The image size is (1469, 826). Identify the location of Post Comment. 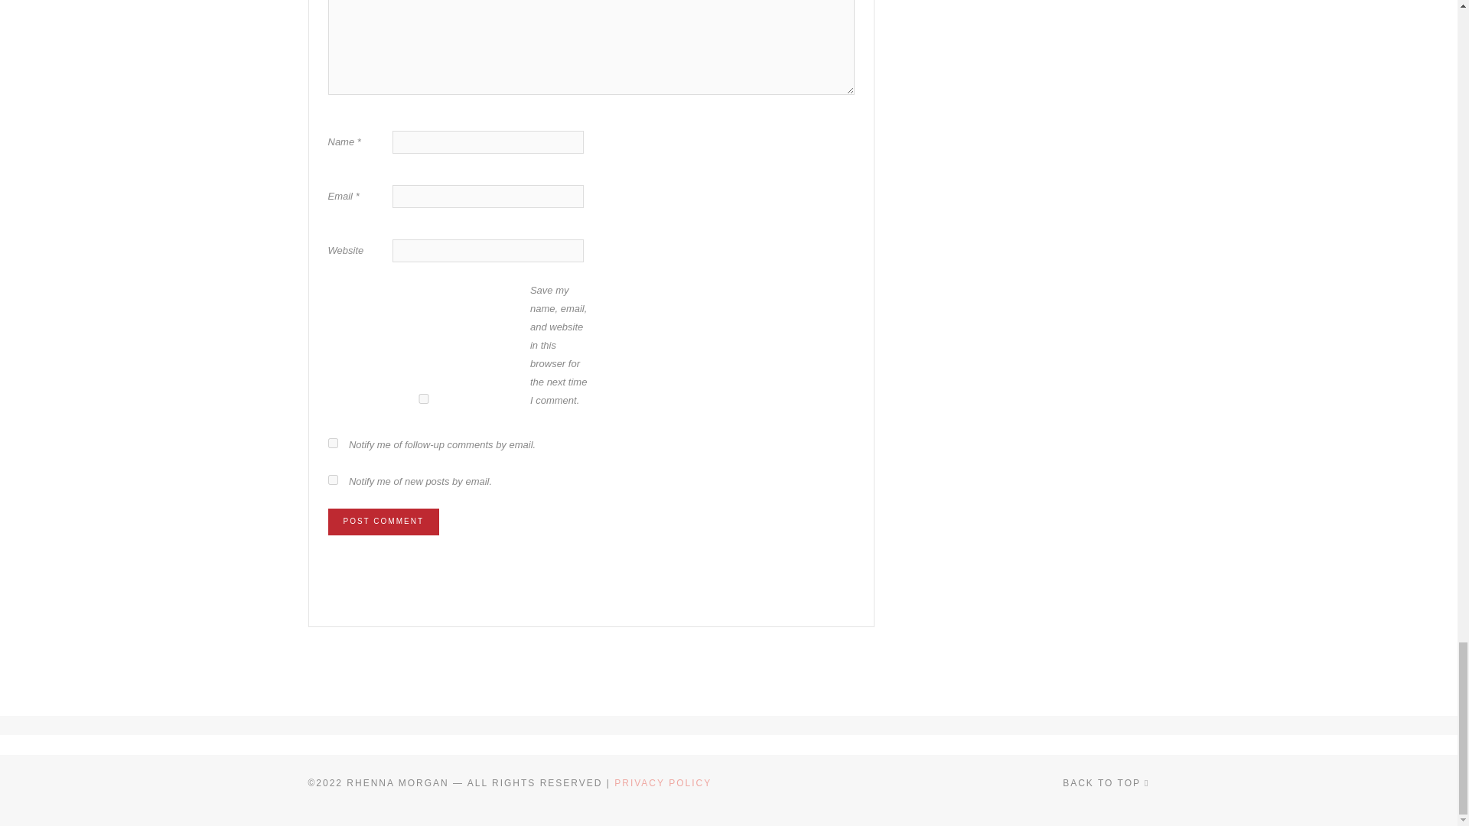
(383, 522).